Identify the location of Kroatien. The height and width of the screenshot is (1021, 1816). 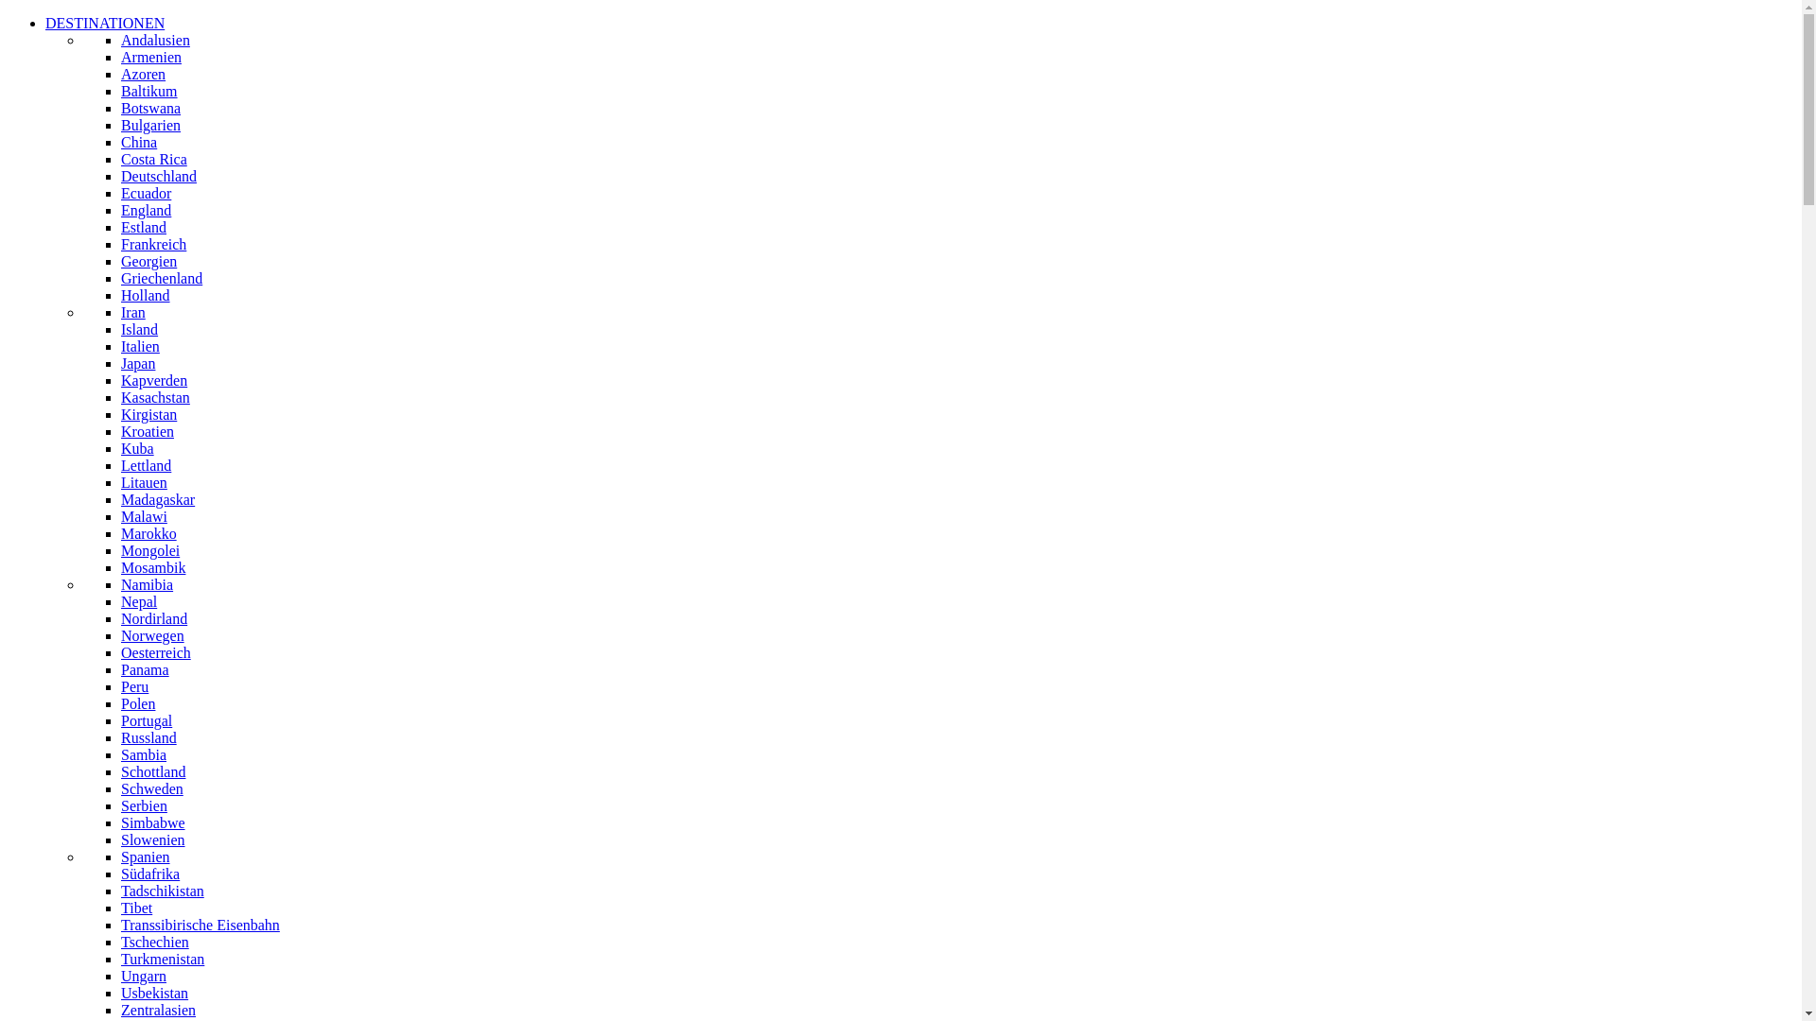
(148, 431).